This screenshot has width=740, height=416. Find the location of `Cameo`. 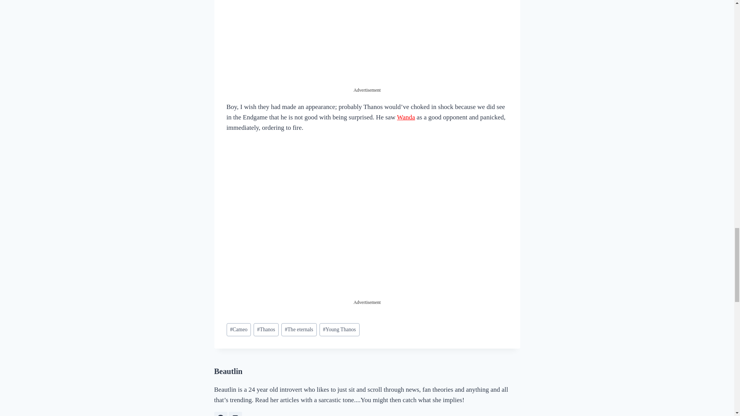

Cameo is located at coordinates (239, 330).